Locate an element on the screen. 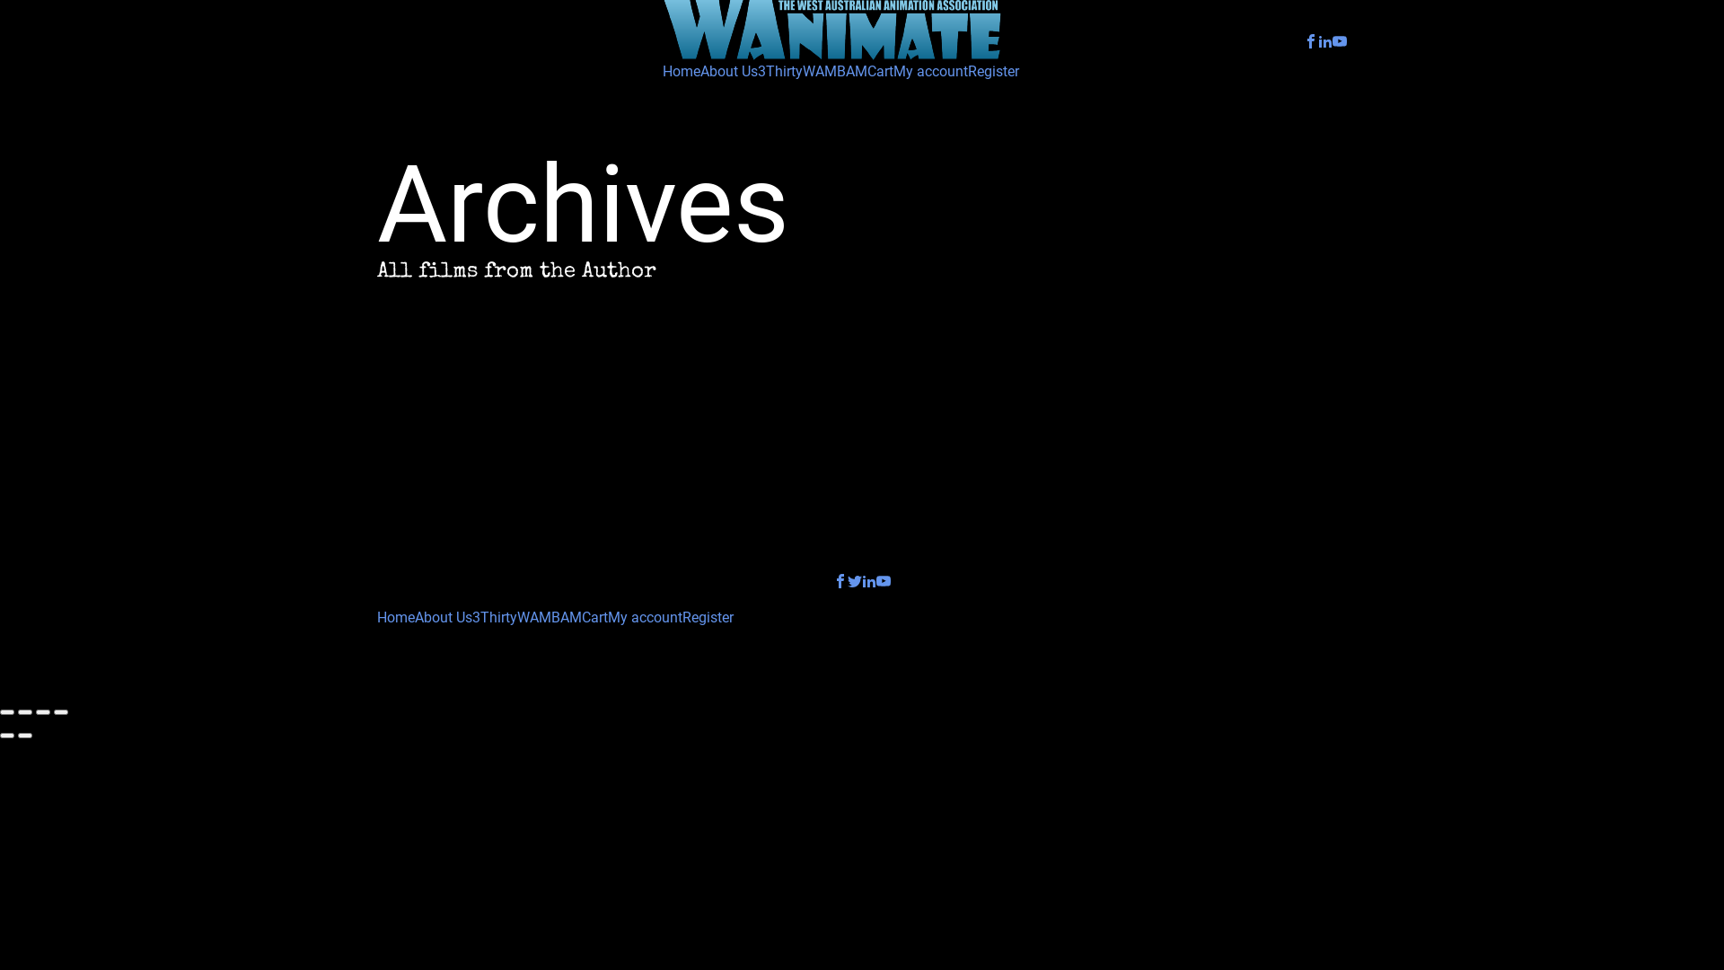  3Thirty is located at coordinates (495, 618).